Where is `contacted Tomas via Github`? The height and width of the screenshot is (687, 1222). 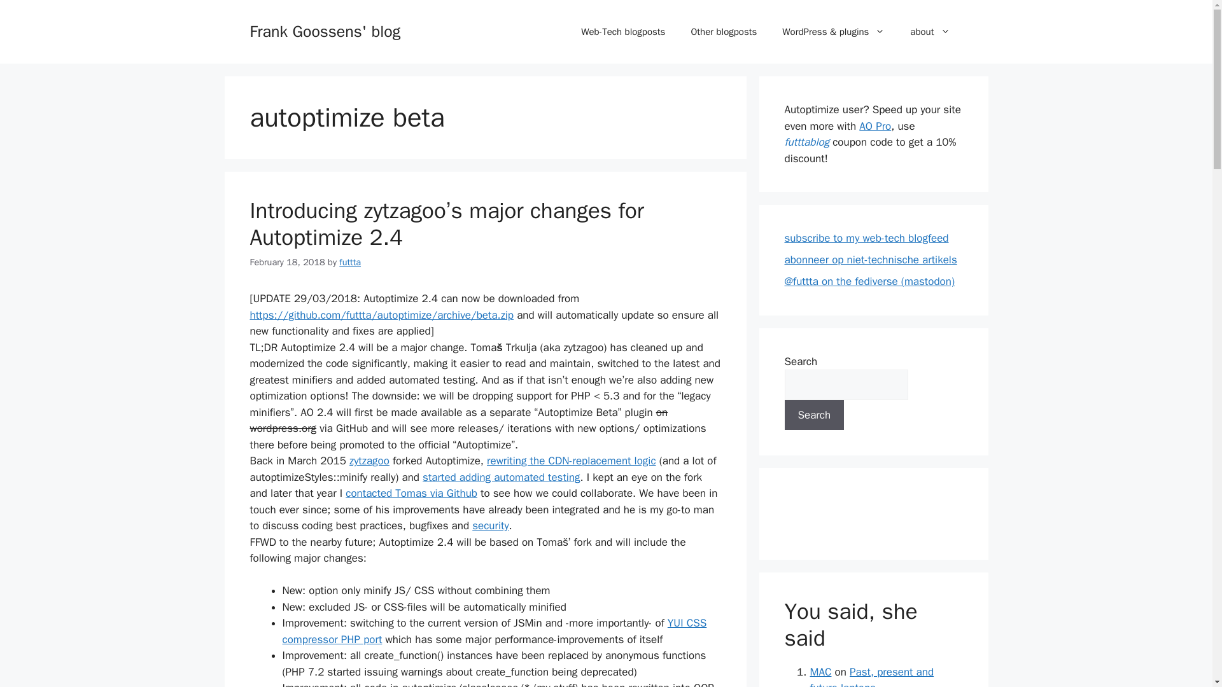 contacted Tomas via Github is located at coordinates (411, 493).